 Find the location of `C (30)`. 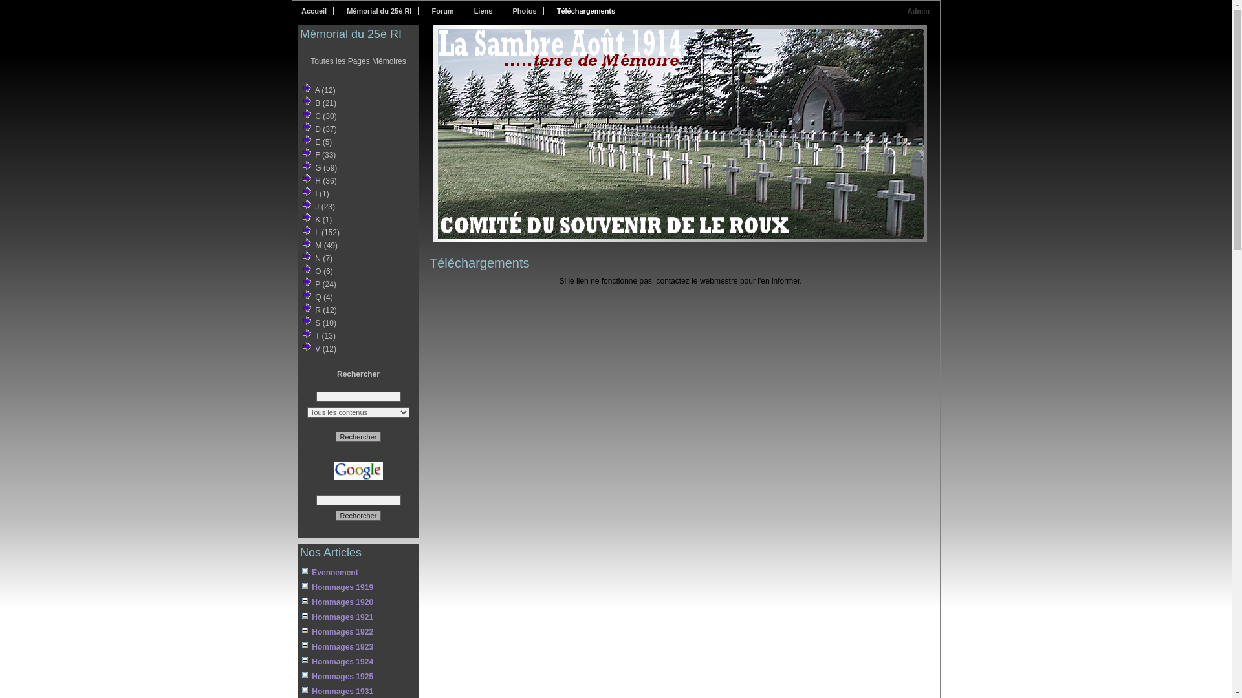

C (30) is located at coordinates (326, 116).